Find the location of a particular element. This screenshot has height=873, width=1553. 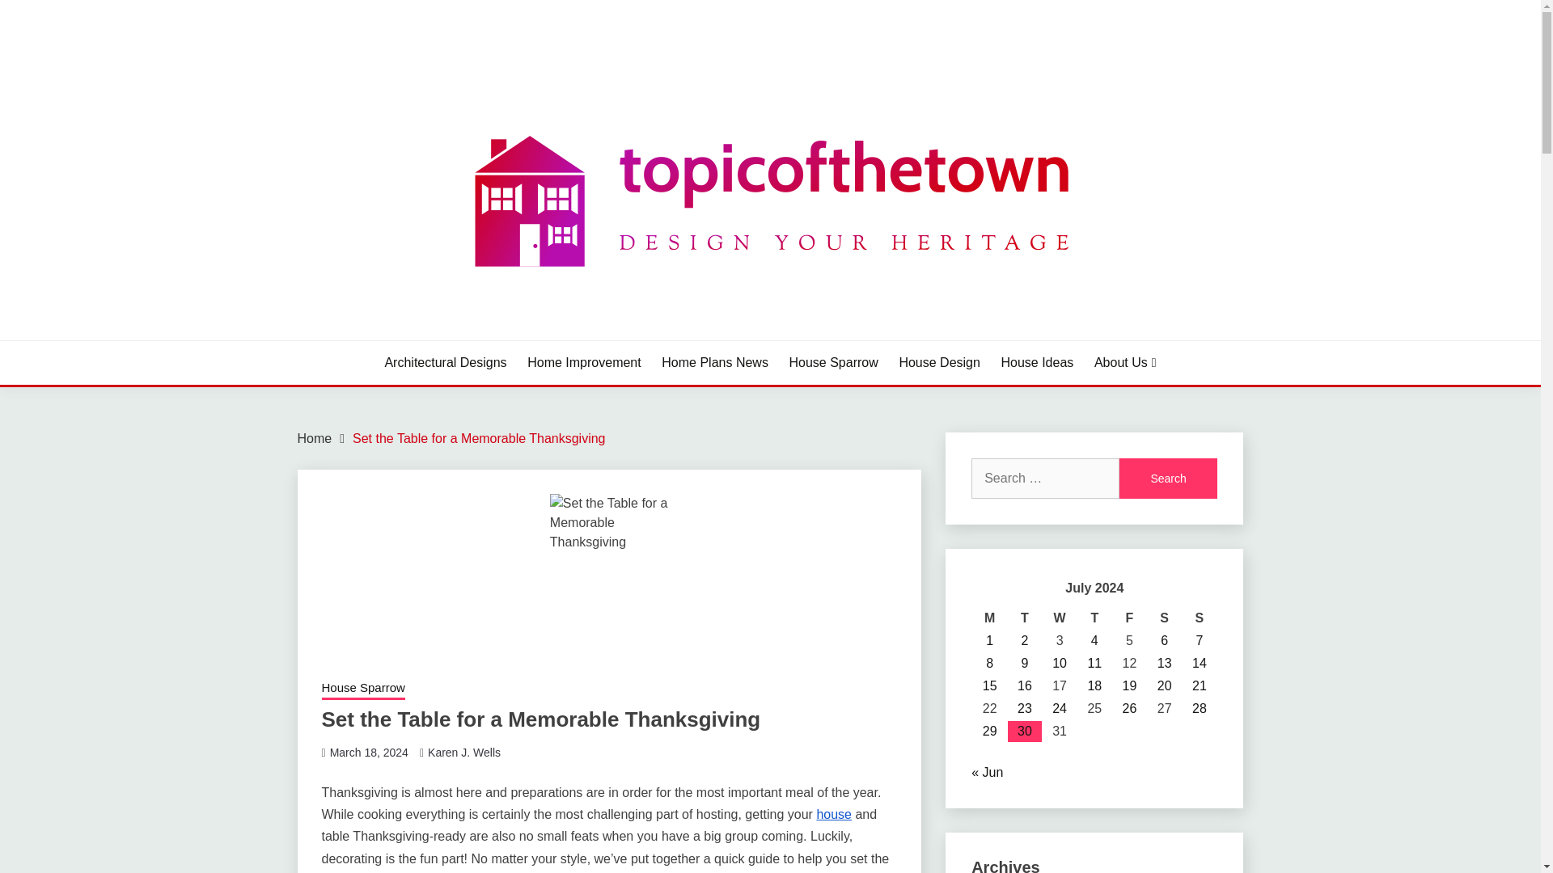

Thursday is located at coordinates (1094, 618).